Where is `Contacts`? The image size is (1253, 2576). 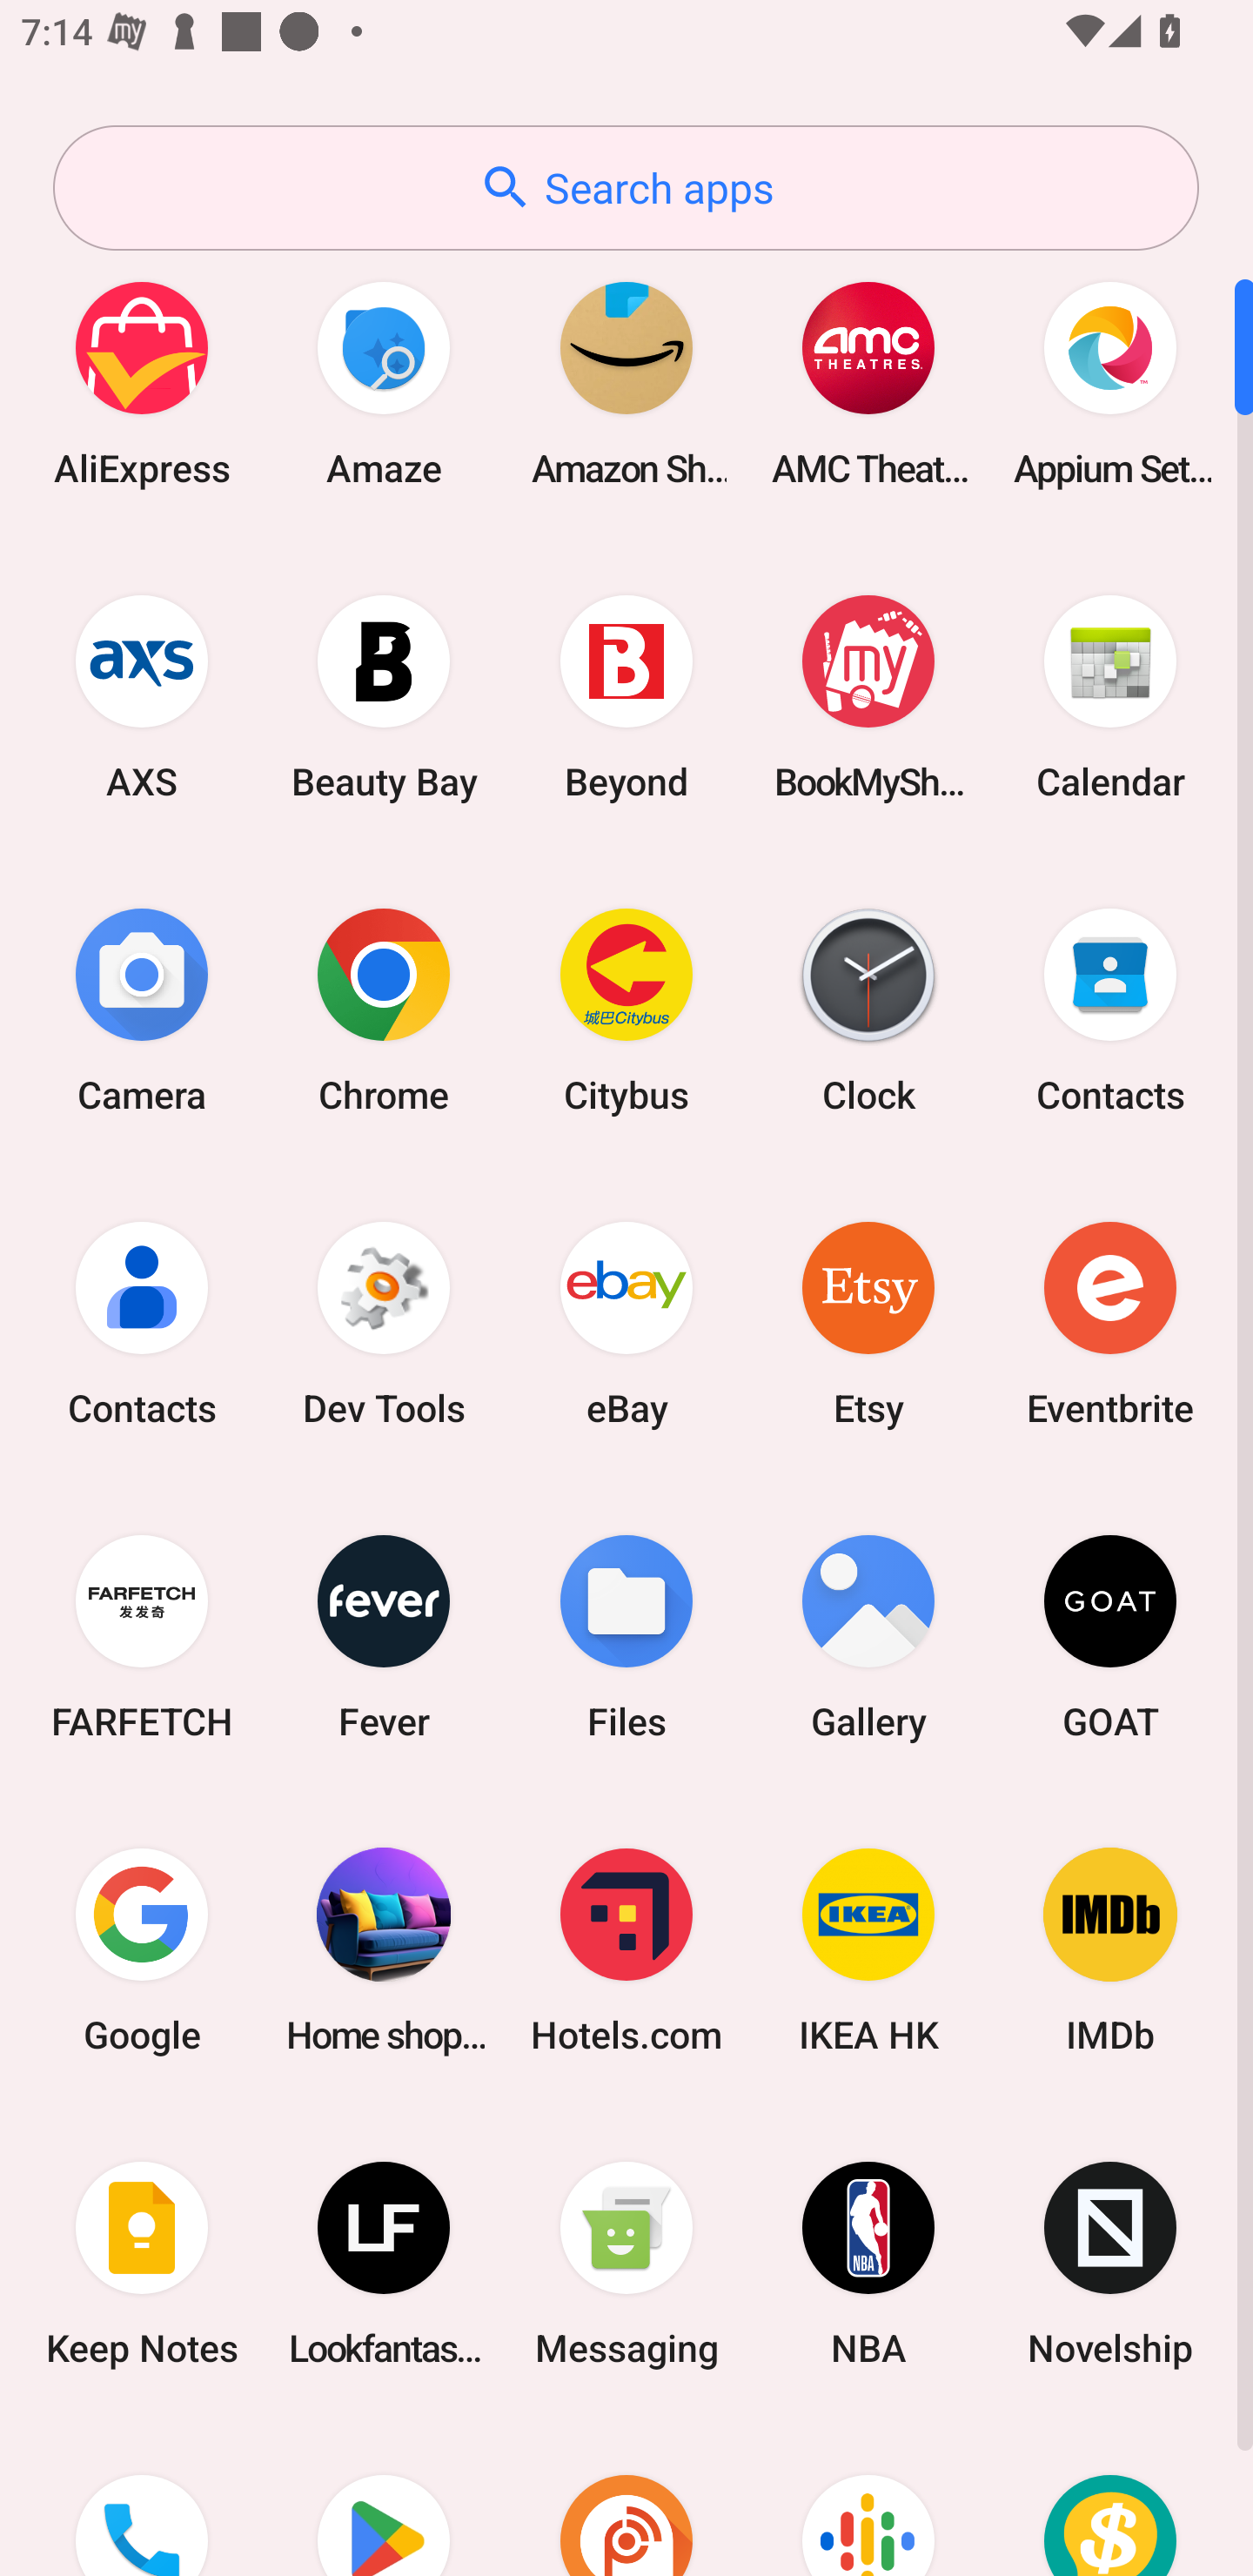
Contacts is located at coordinates (142, 1323).